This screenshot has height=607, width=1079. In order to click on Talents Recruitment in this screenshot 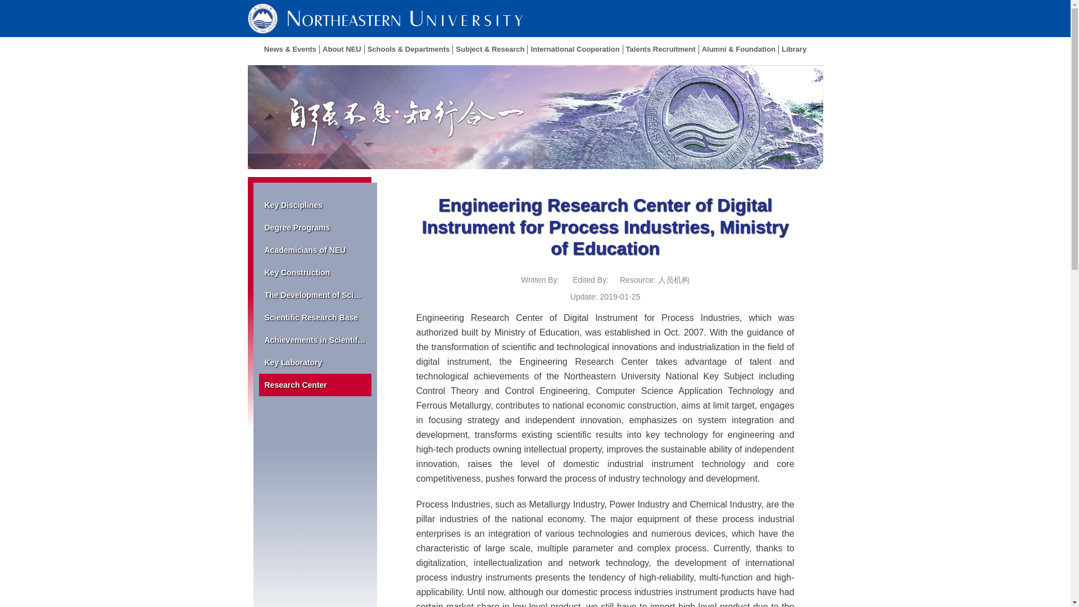, I will do `click(661, 49)`.